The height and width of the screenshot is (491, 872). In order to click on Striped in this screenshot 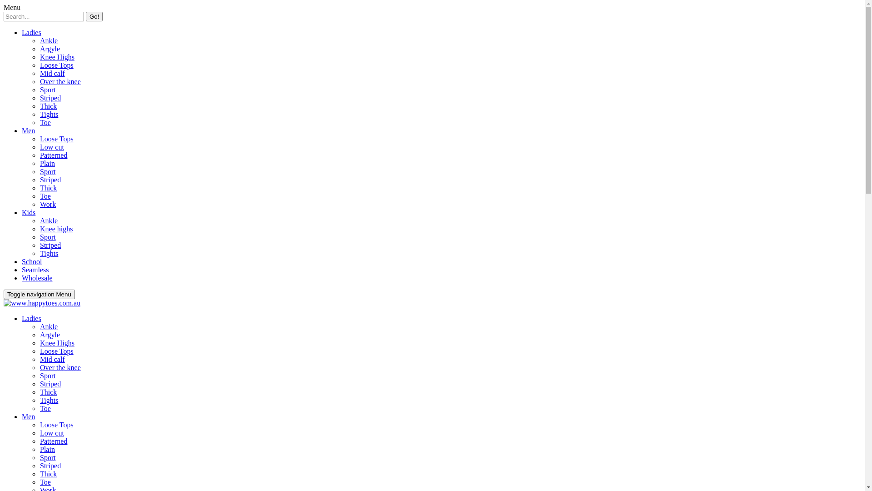, I will do `click(50, 180)`.